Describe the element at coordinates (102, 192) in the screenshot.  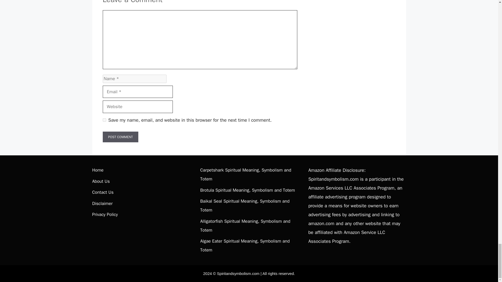
I see `Contact Us` at that location.